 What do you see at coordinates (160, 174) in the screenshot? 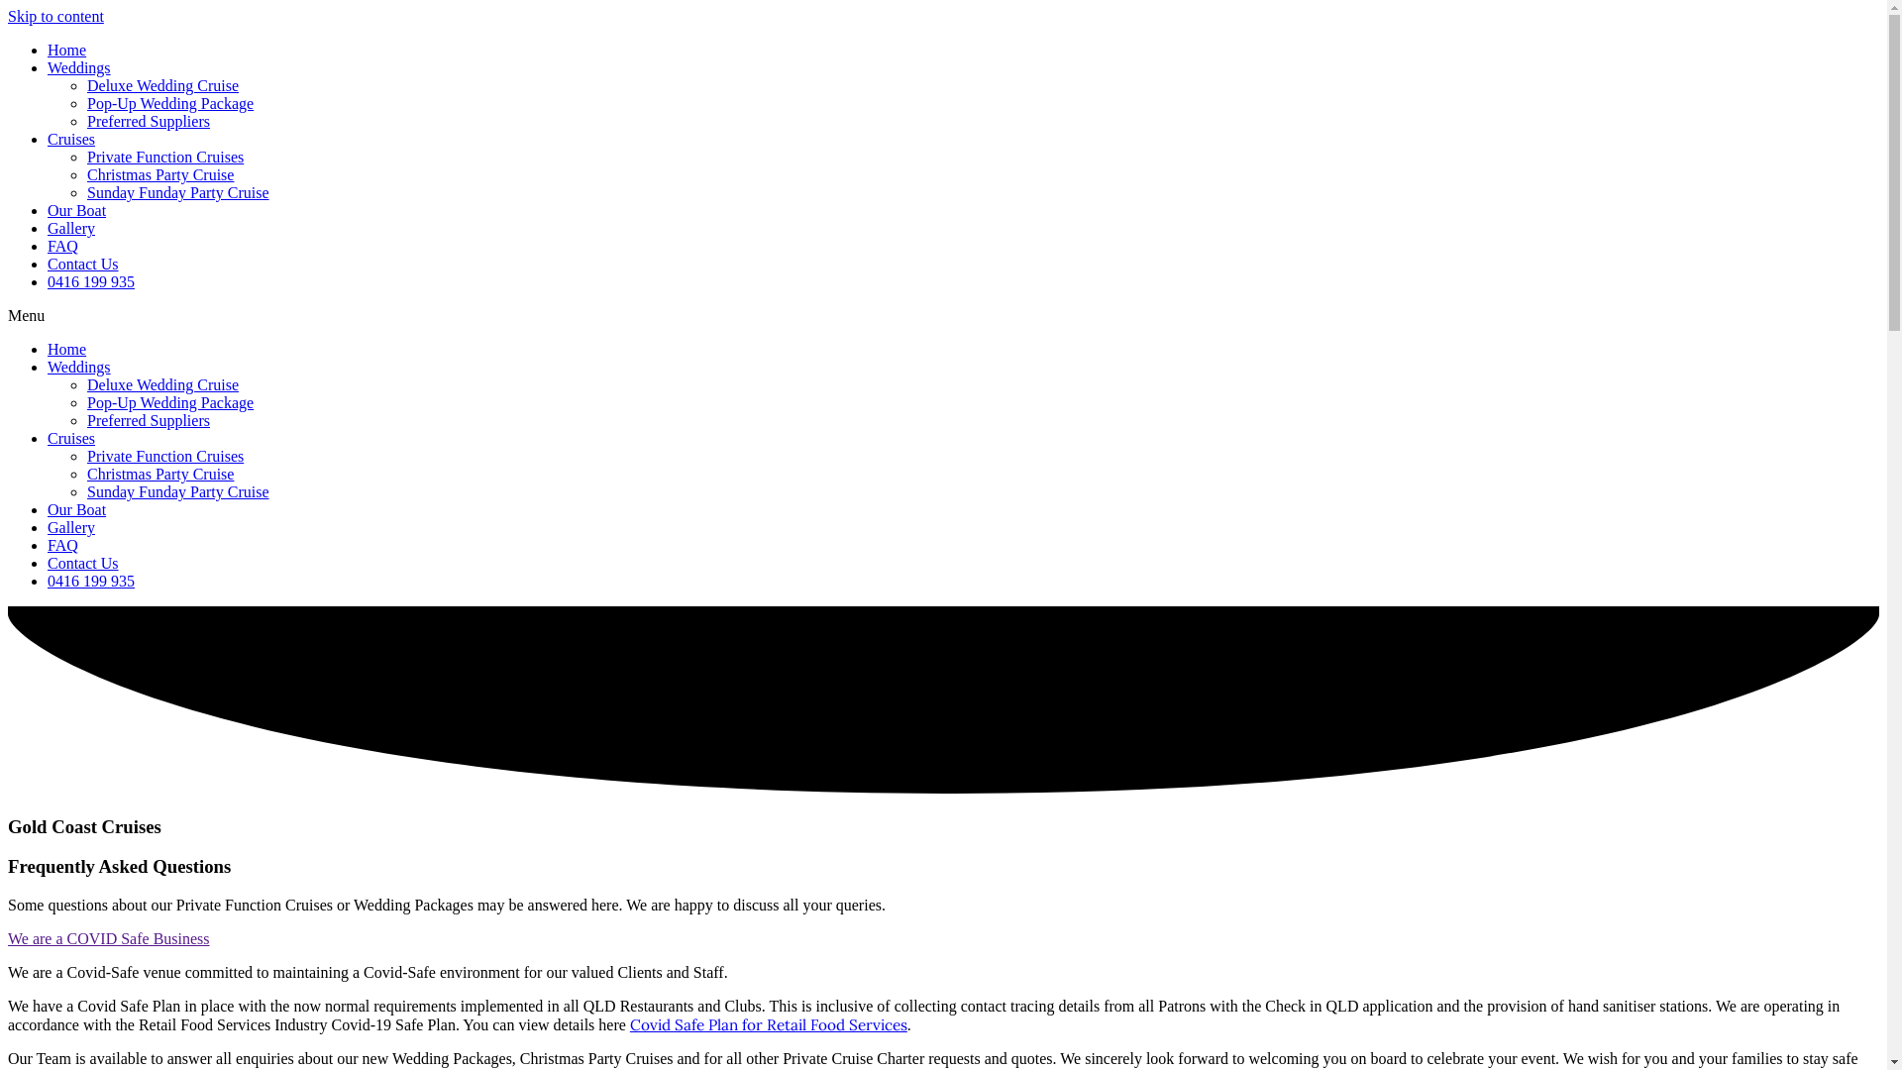
I see `Christmas Party Cruise` at bounding box center [160, 174].